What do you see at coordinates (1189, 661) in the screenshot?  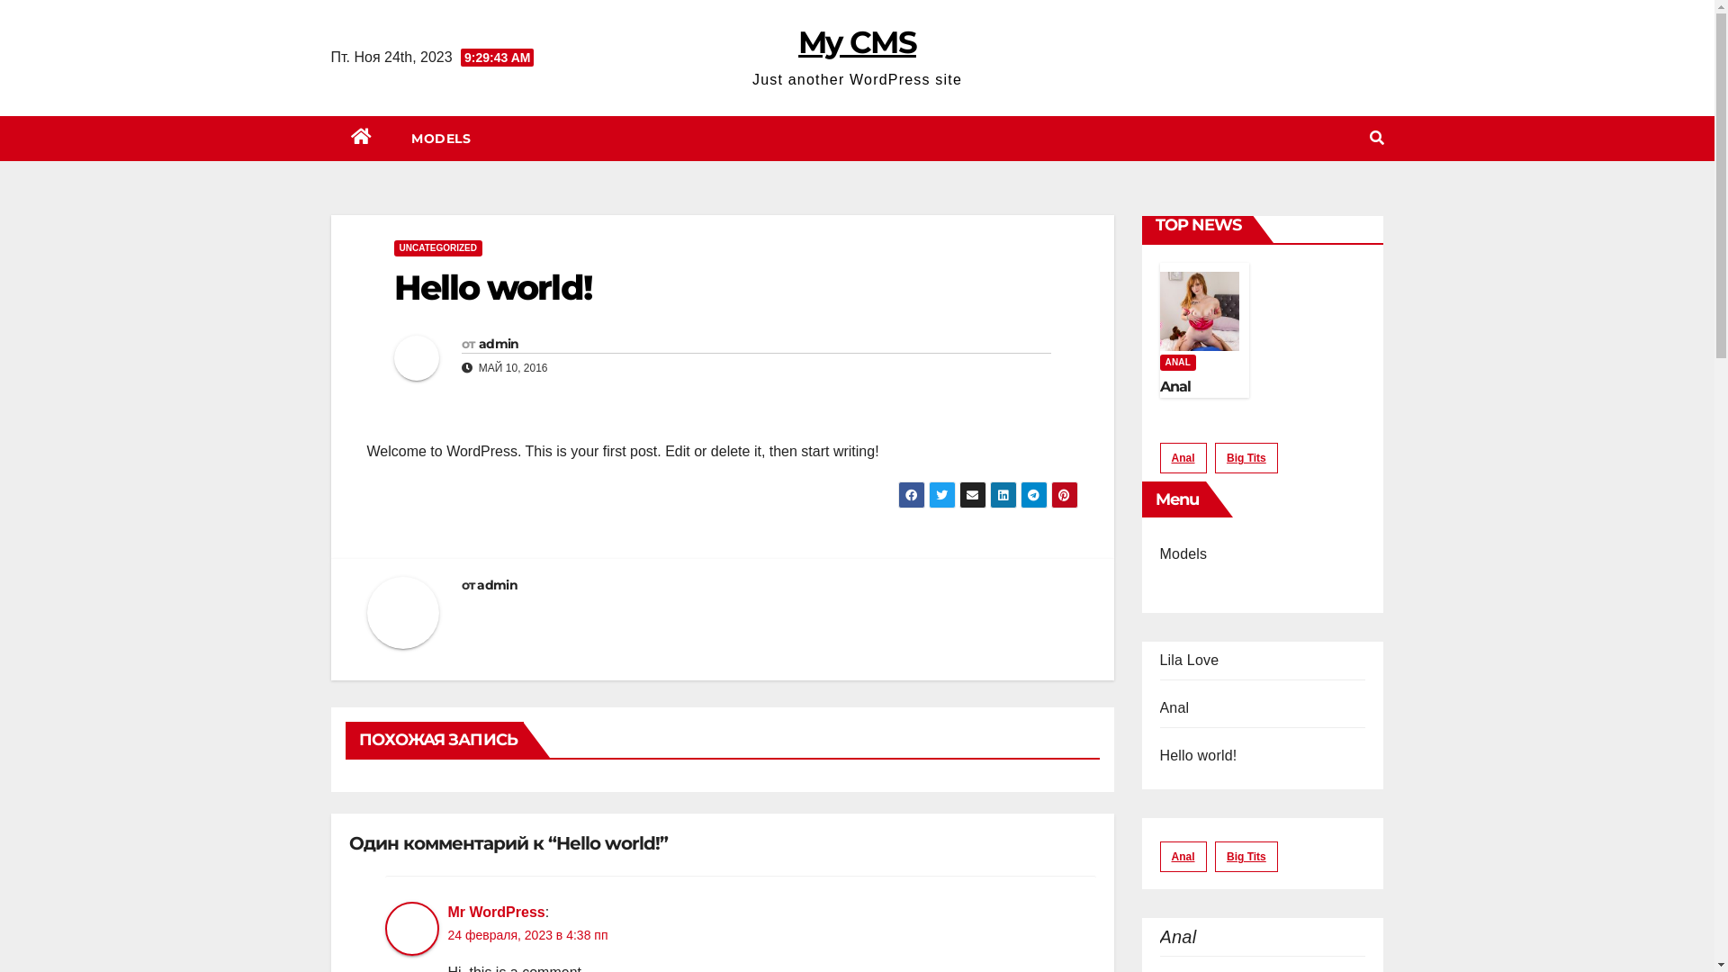 I see `Lila Love` at bounding box center [1189, 661].